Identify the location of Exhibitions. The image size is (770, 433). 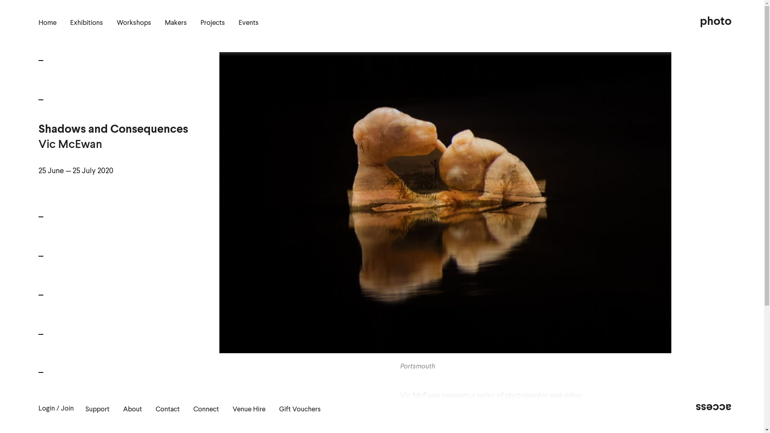
(87, 23).